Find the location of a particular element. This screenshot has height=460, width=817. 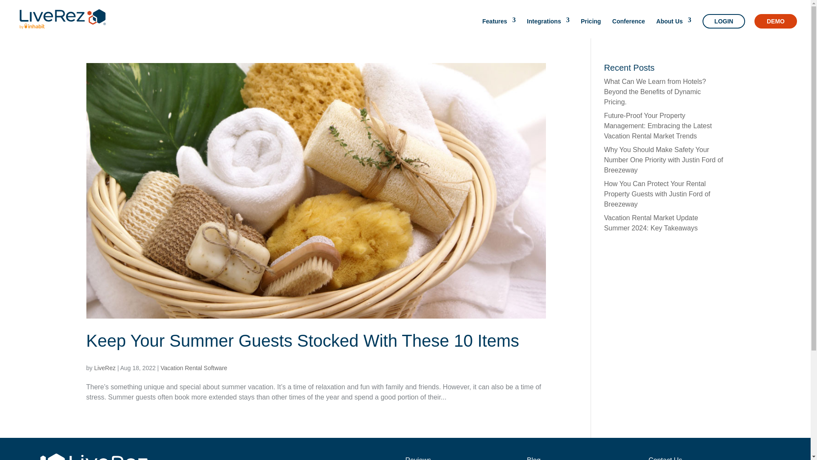

Conference is located at coordinates (628, 26).